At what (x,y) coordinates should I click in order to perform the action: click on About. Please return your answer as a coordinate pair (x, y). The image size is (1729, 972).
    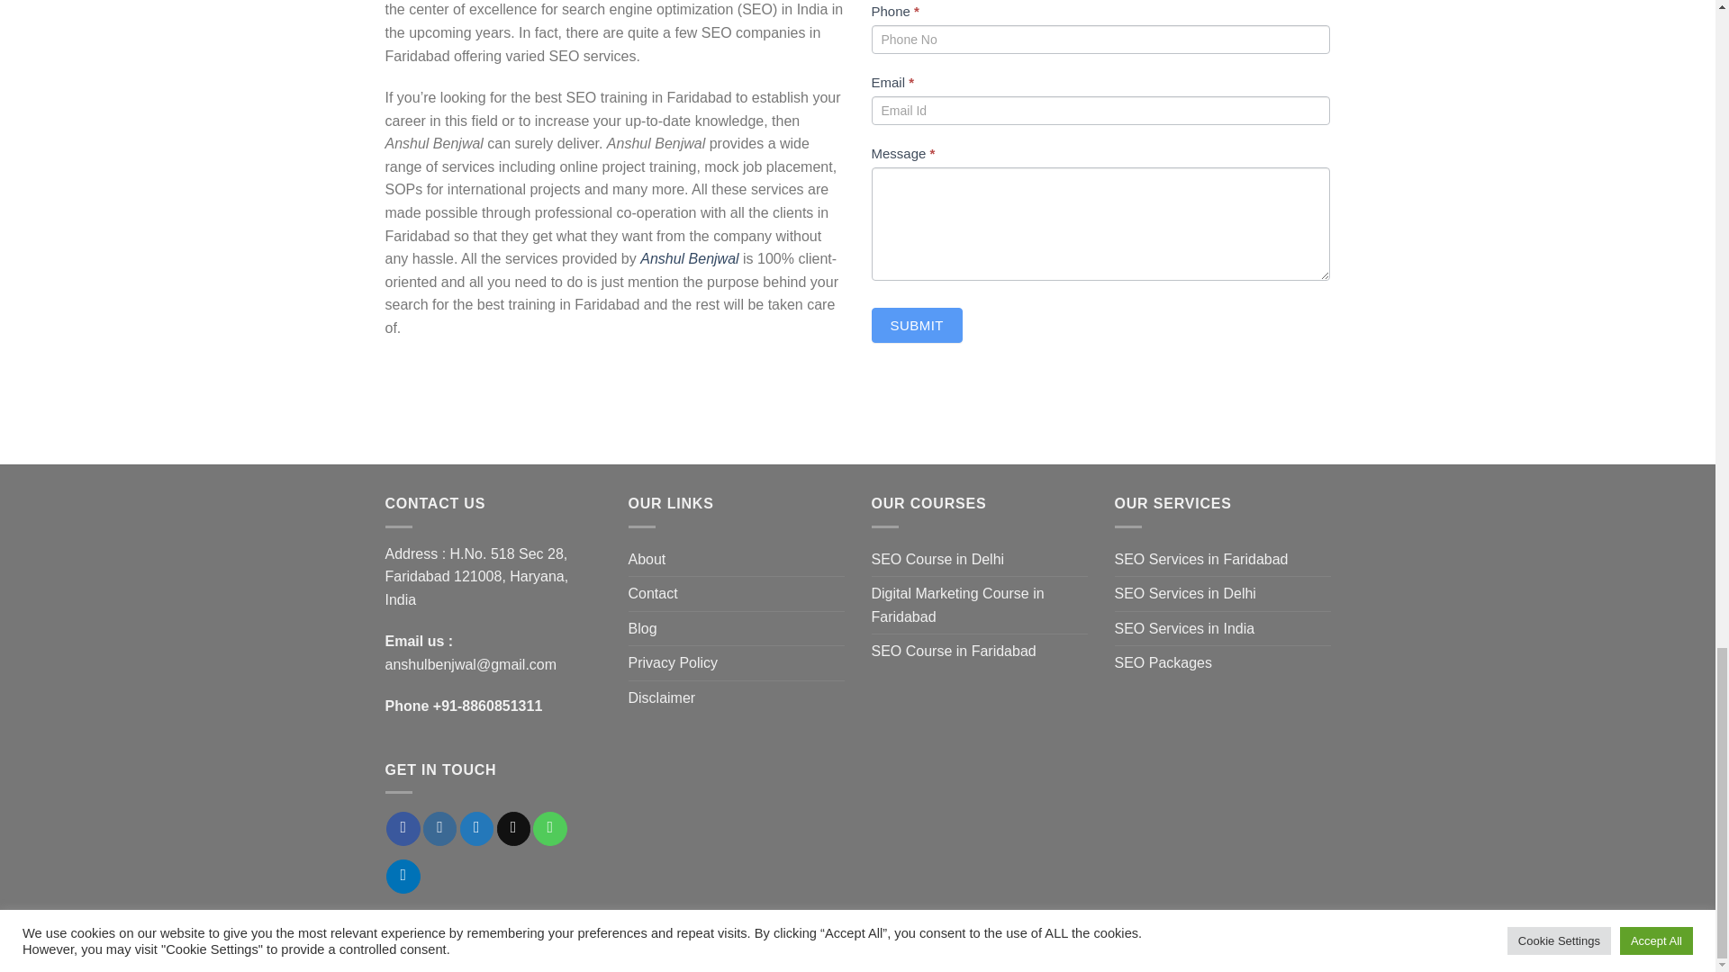
    Looking at the image, I should click on (647, 560).